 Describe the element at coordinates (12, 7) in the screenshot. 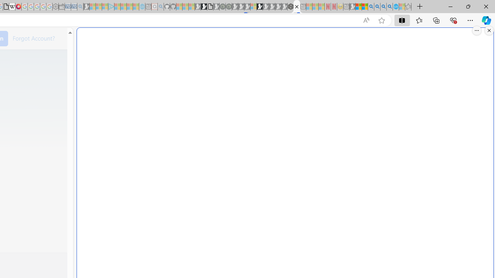

I see `Target page - Wikipedia` at that location.